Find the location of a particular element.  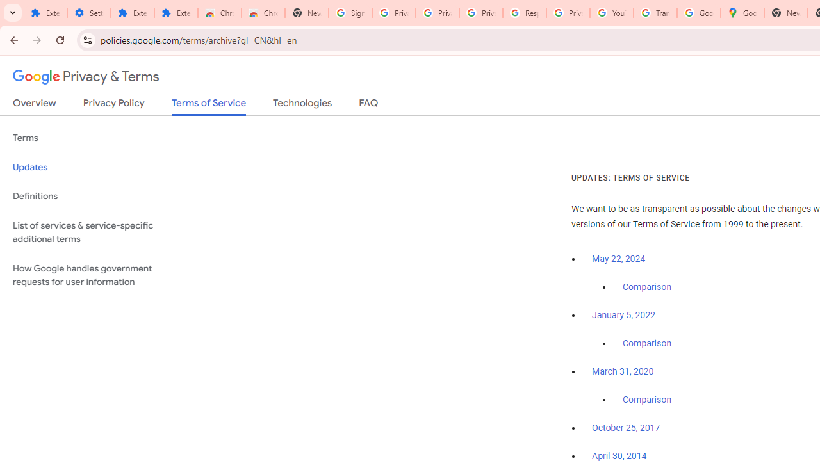

May 22, 2024 is located at coordinates (619, 259).